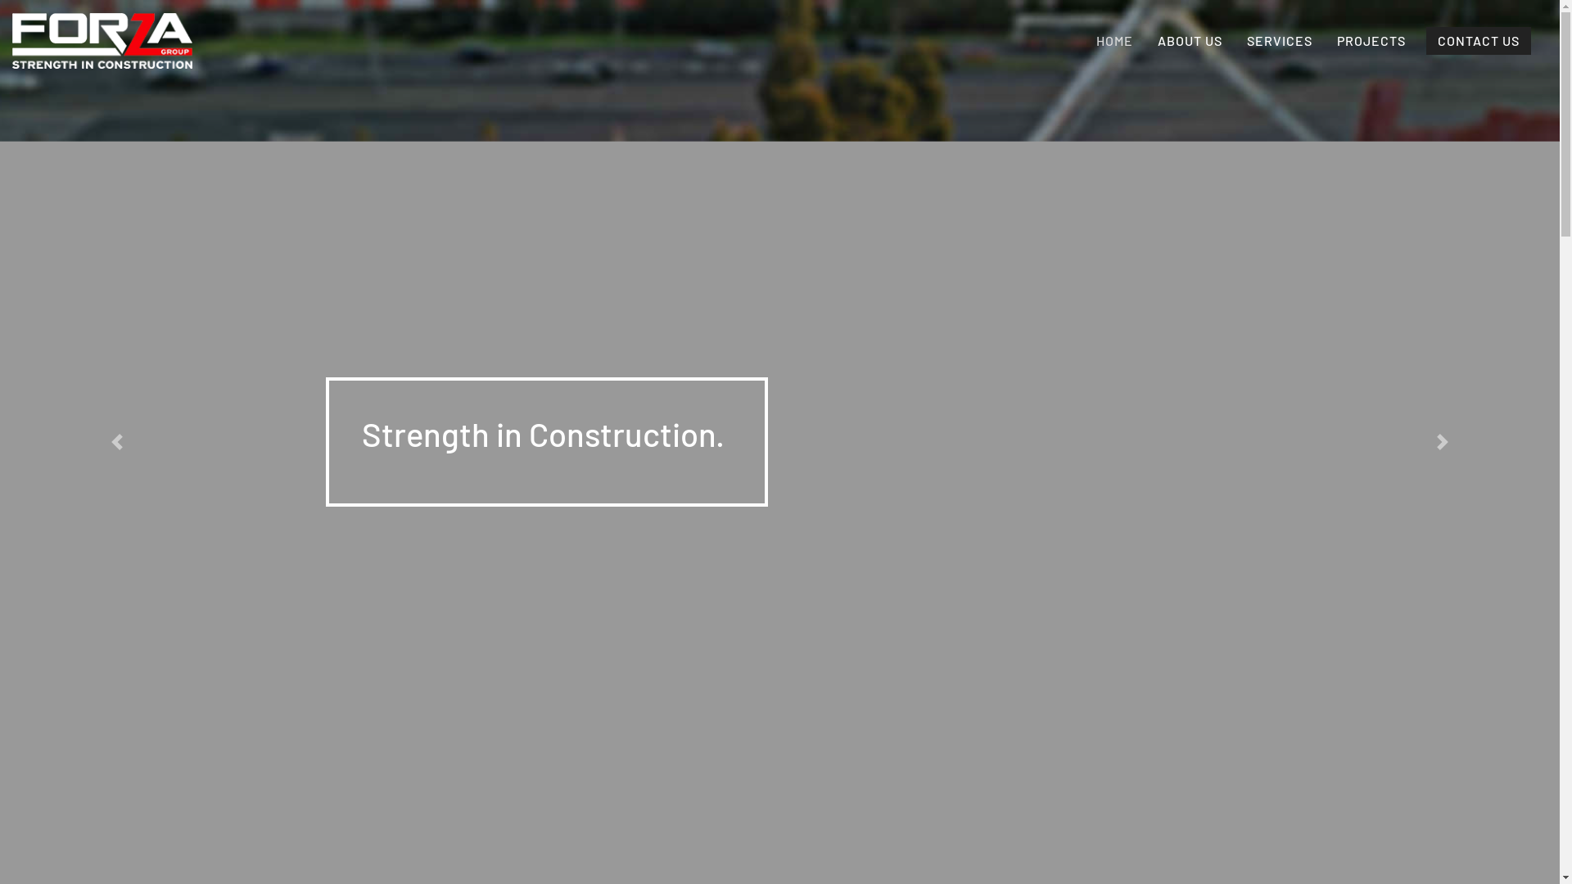  I want to click on CONTACT US, so click(1479, 41).